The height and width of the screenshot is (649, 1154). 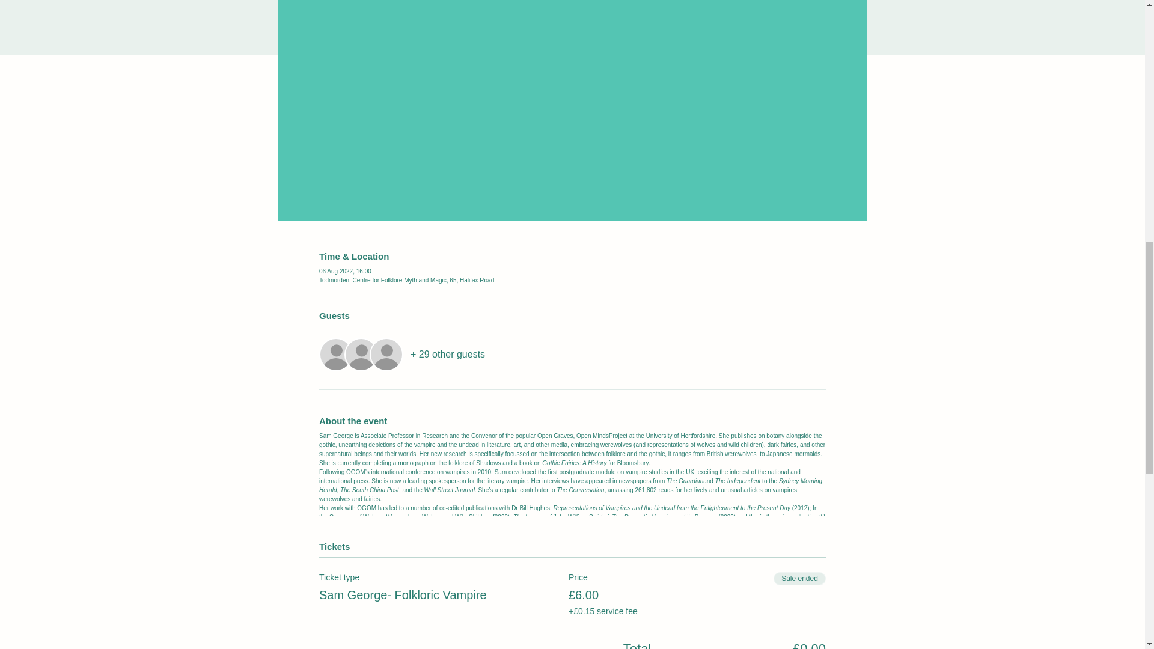 What do you see at coordinates (793, 454) in the screenshot?
I see `Japanese mermaids.` at bounding box center [793, 454].